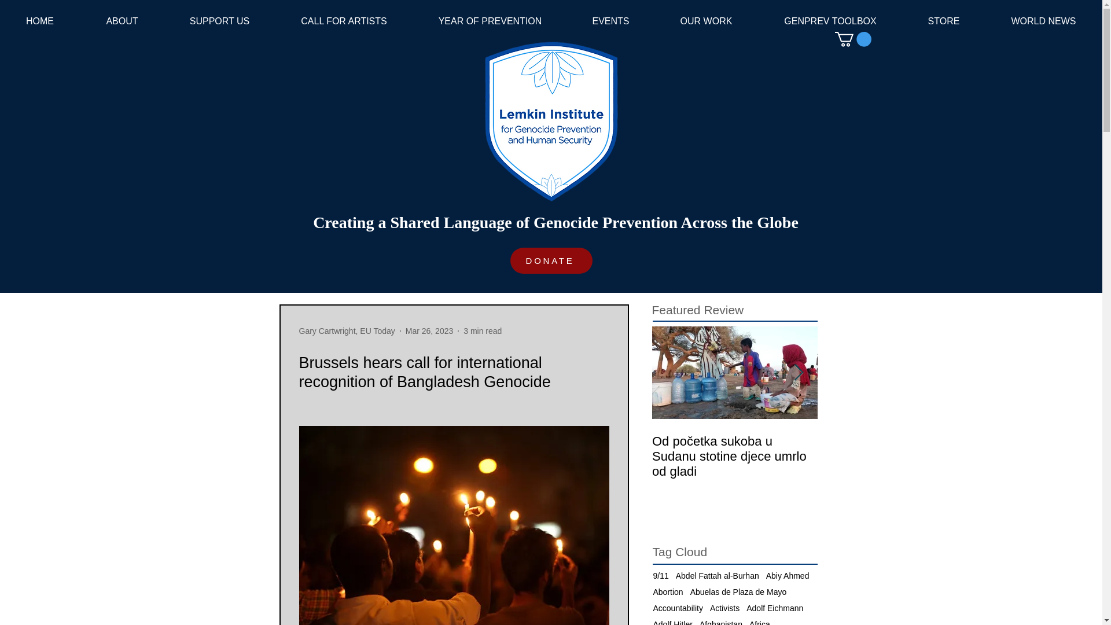 Image resolution: width=1111 pixels, height=625 pixels. What do you see at coordinates (429, 330) in the screenshot?
I see `Mar 26, 2023` at bounding box center [429, 330].